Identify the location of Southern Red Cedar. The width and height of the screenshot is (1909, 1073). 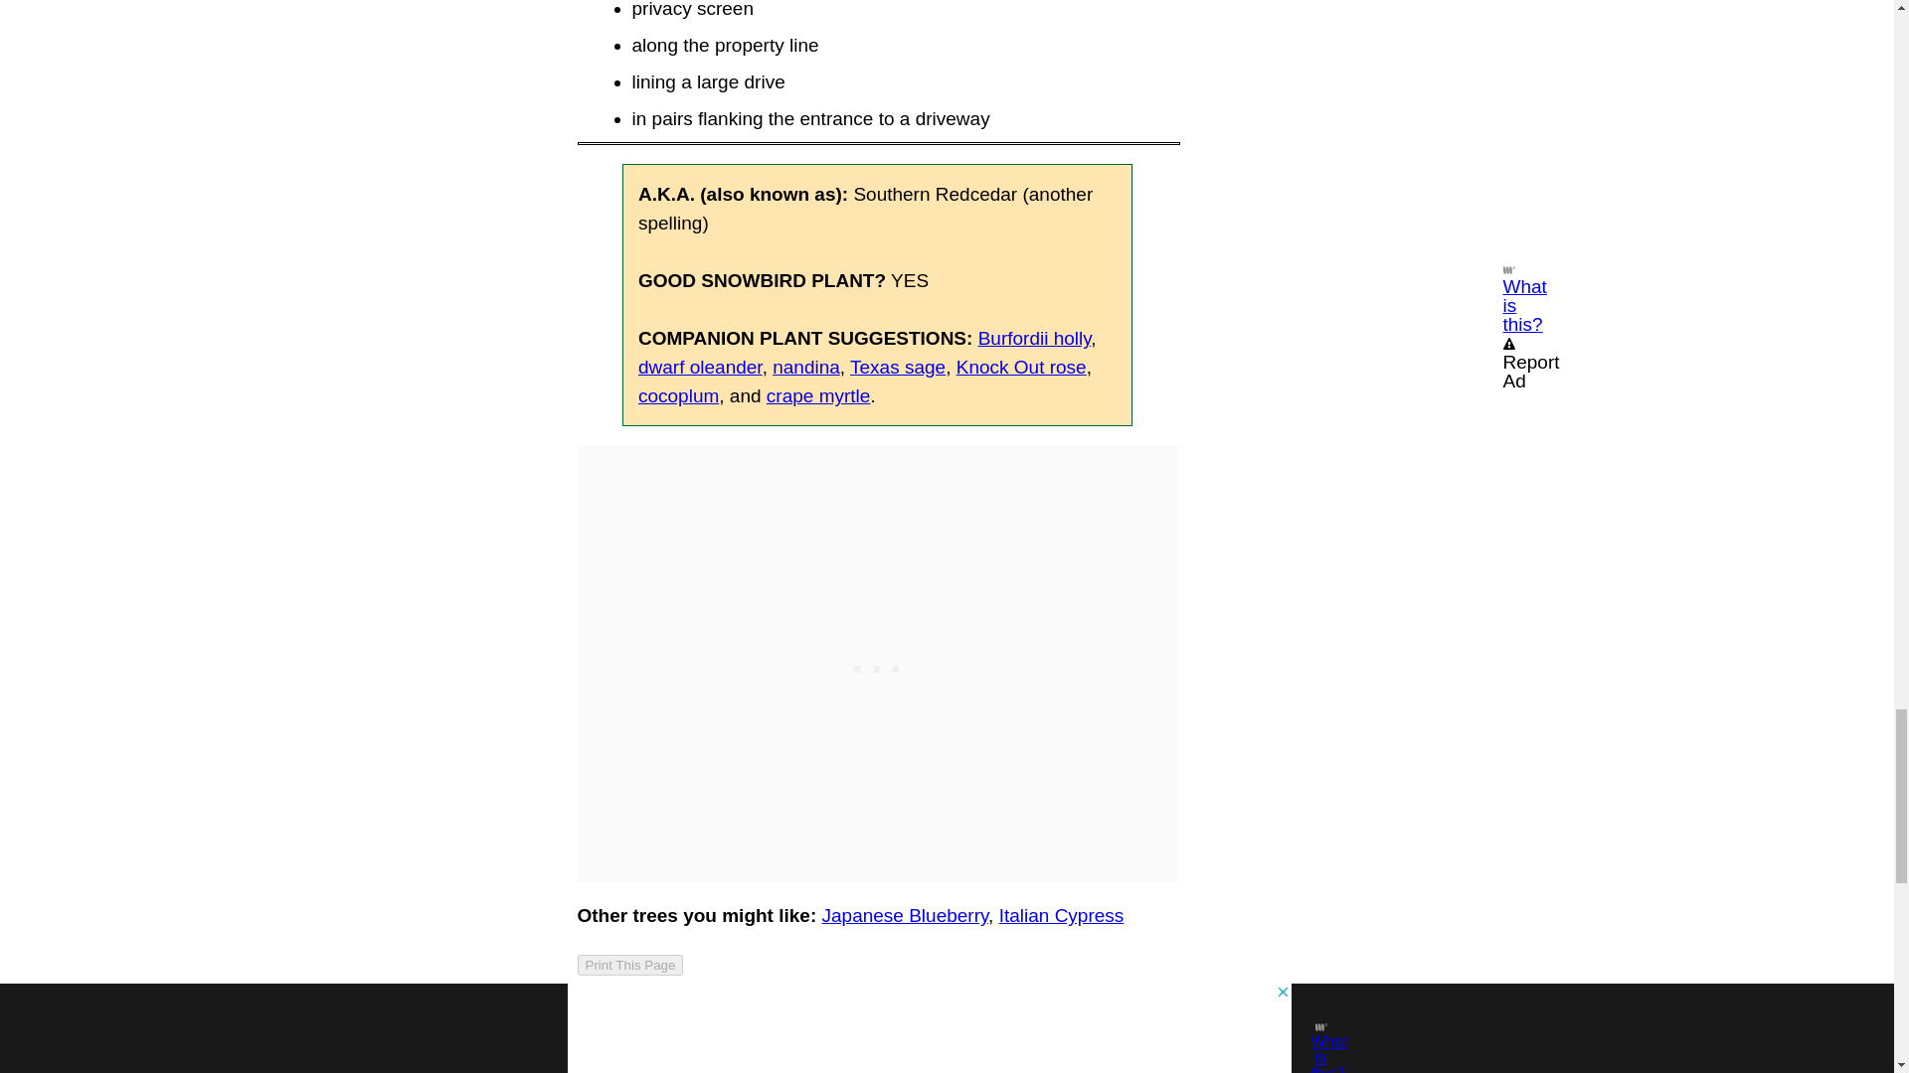
(877, 1012).